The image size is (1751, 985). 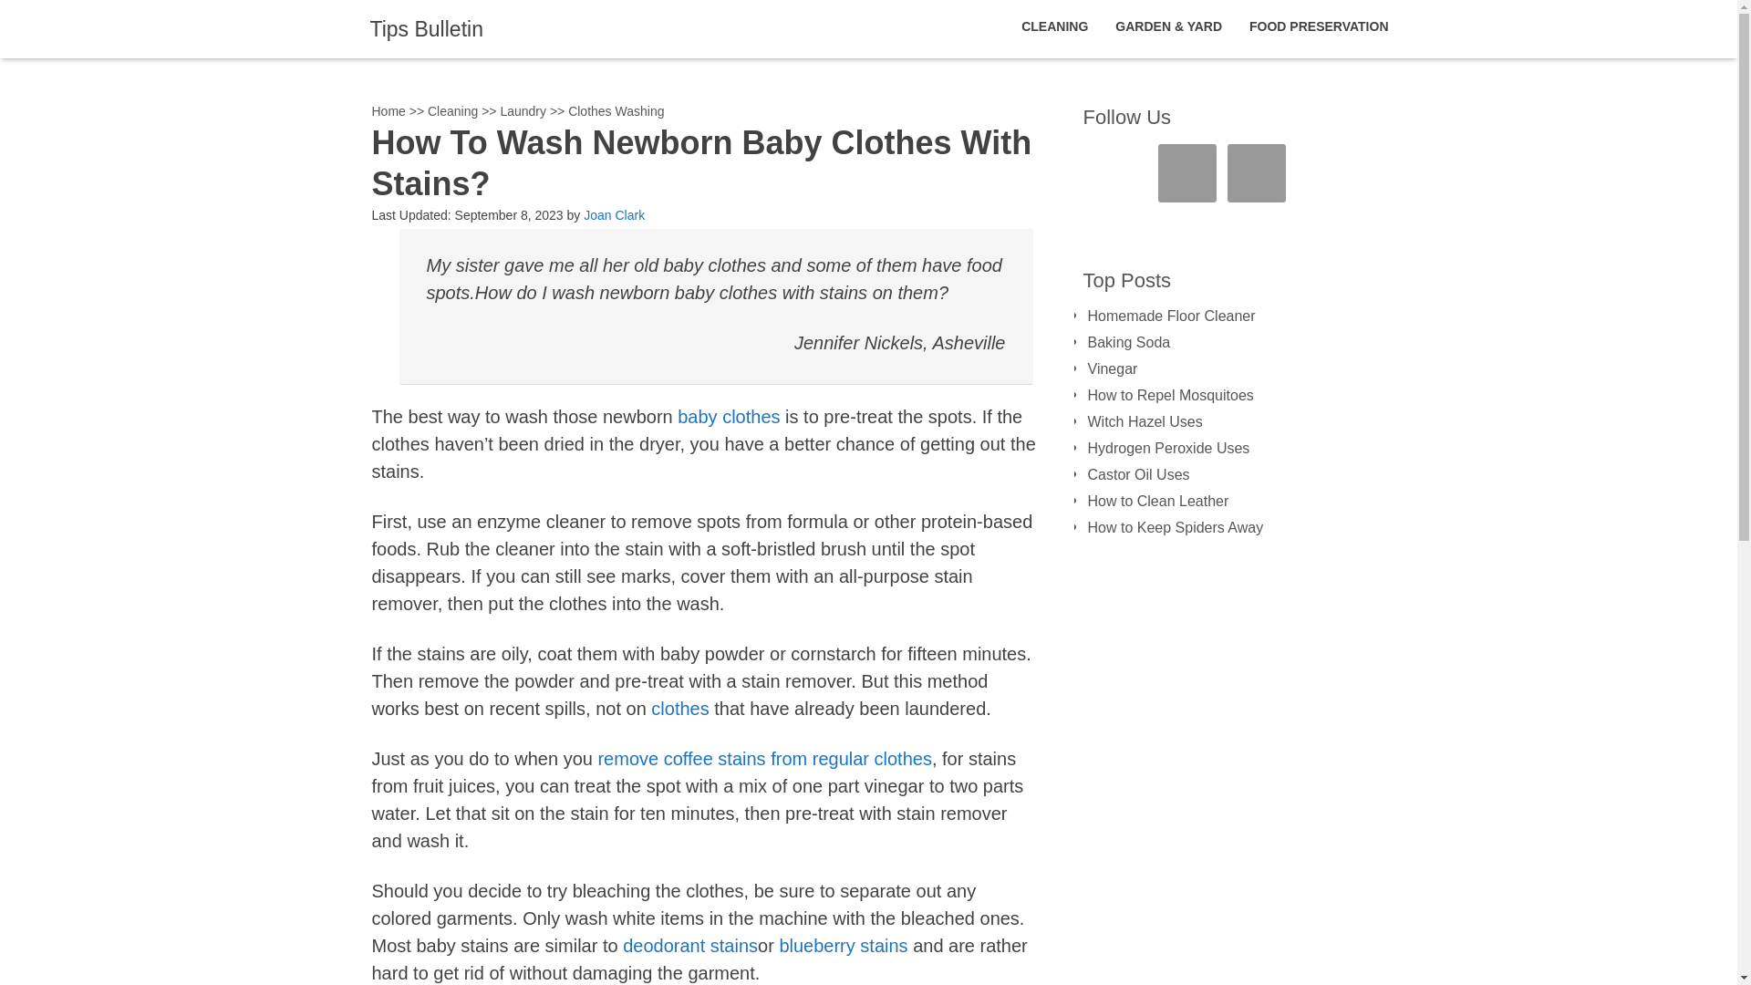 I want to click on Baking Soda, so click(x=1128, y=343).